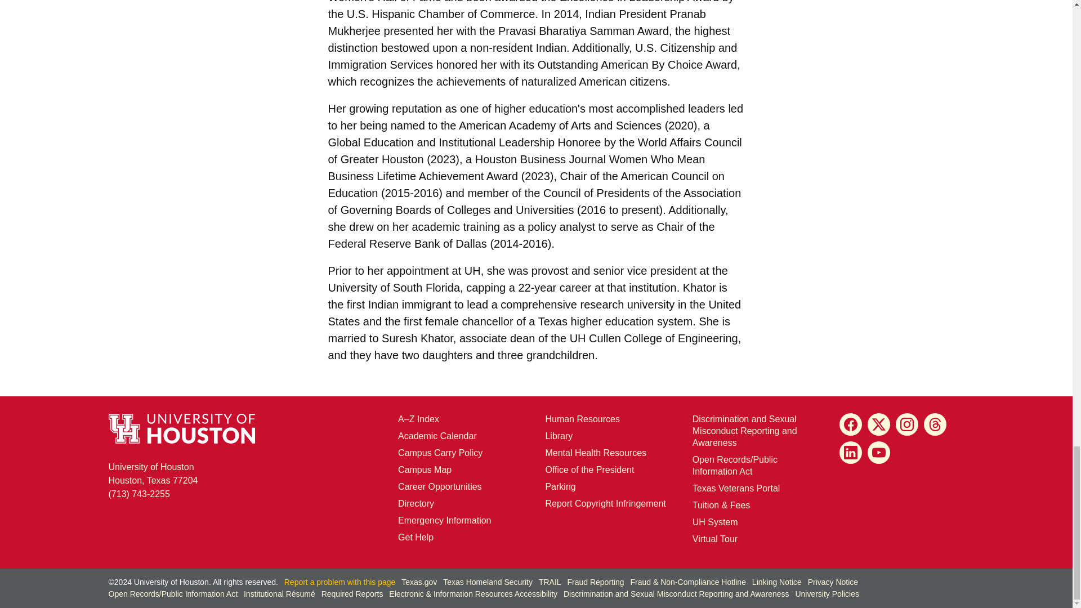  Describe the element at coordinates (559, 436) in the screenshot. I see `Academic Calendar` at that location.